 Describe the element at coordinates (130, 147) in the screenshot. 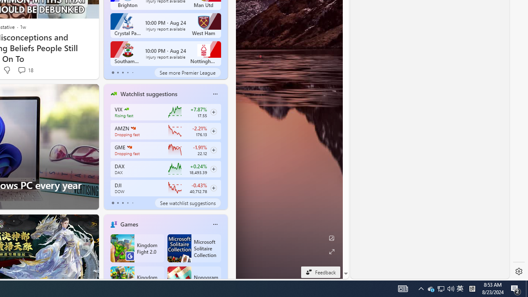

I see `GAMESTOP CORP.` at that location.